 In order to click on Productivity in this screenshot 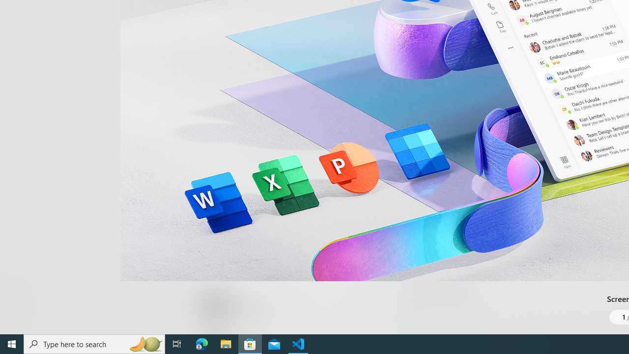, I will do `click(285, 15)`.